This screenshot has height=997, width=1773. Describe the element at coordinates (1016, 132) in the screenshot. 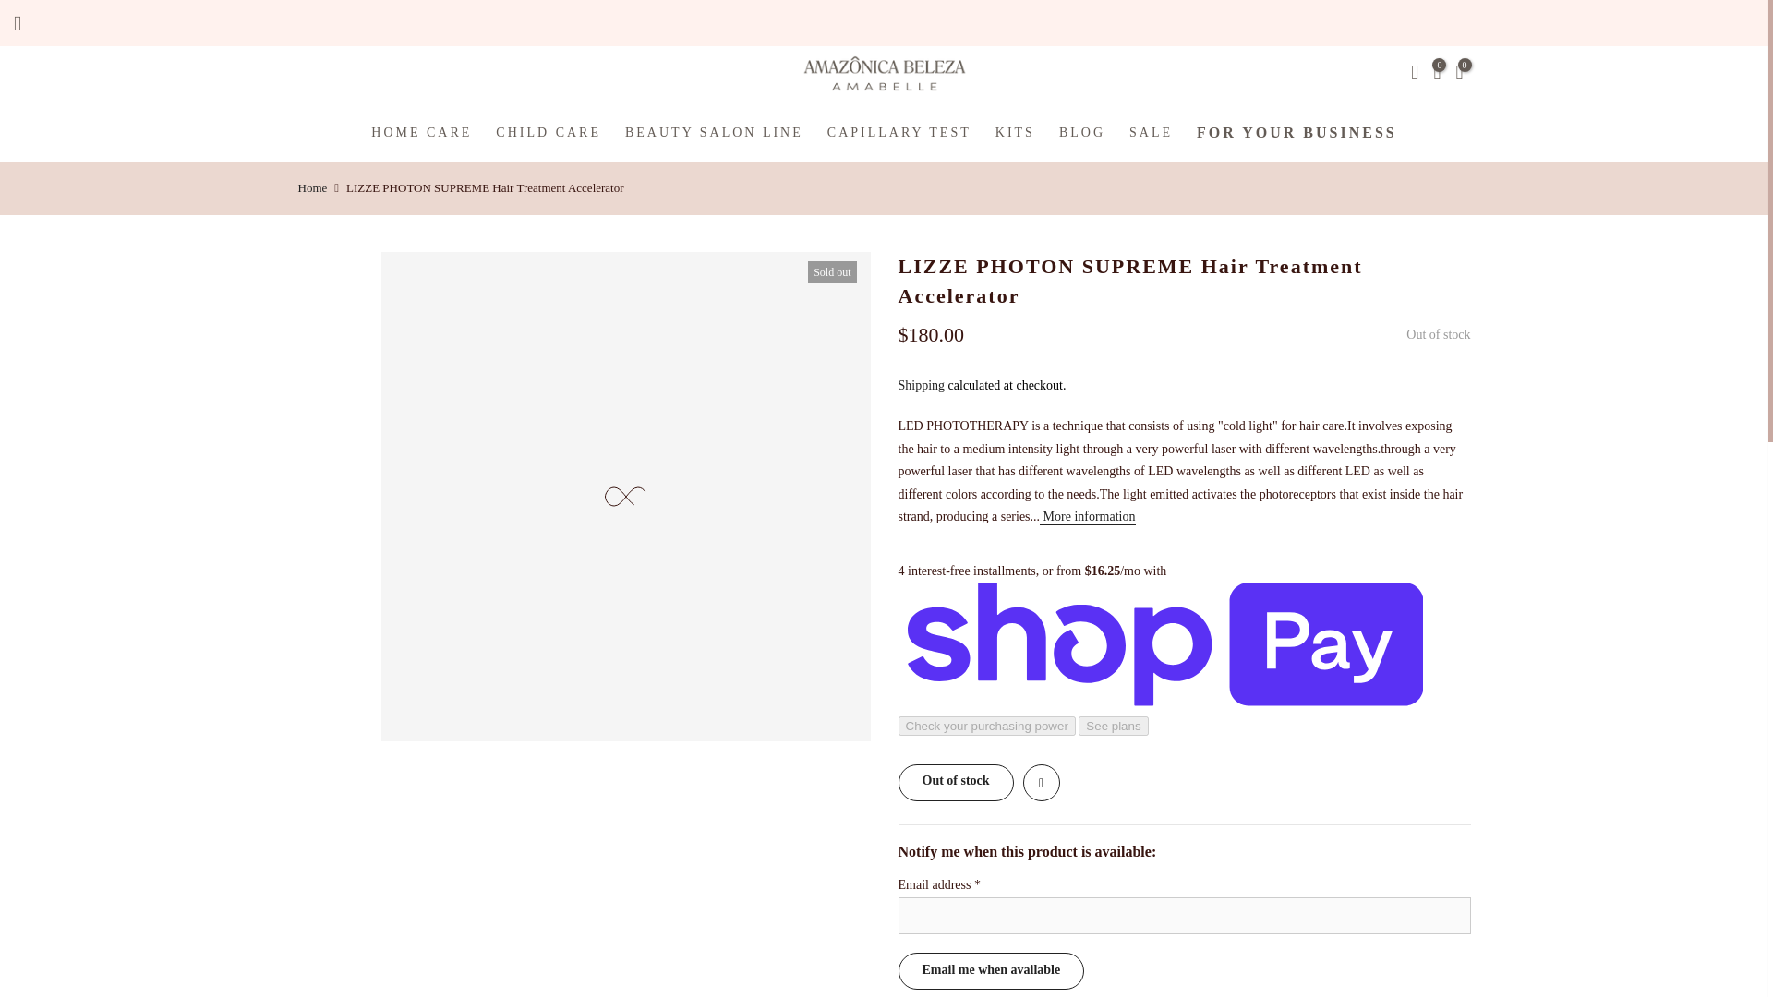

I see `KITS` at that location.